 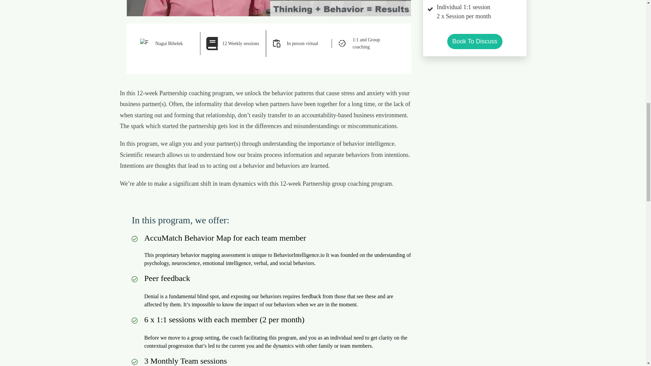 I want to click on Family Run Enterprises, so click(x=144, y=43).